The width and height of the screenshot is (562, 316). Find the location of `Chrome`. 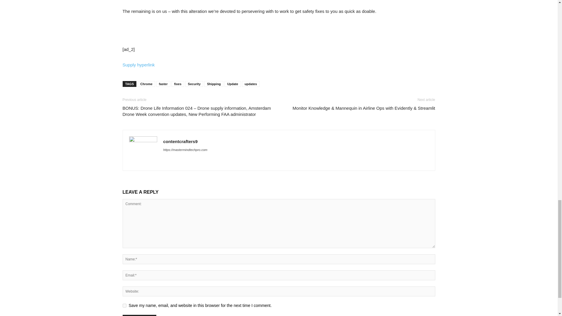

Chrome is located at coordinates (146, 84).